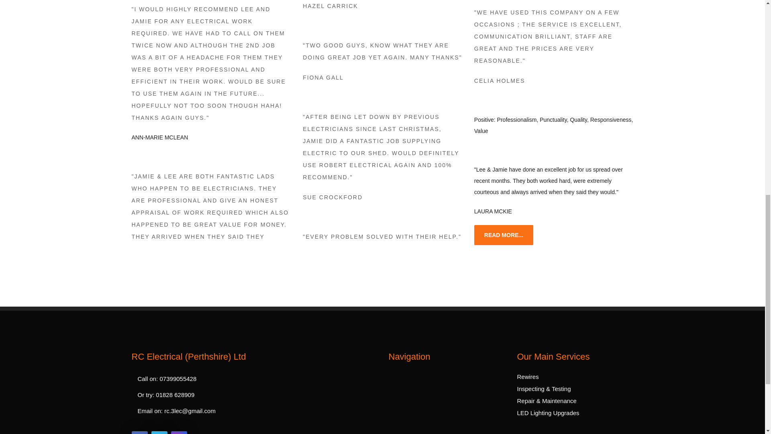 The height and width of the screenshot is (434, 771). What do you see at coordinates (248, 379) in the screenshot?
I see `Call on: 07399055428` at bounding box center [248, 379].